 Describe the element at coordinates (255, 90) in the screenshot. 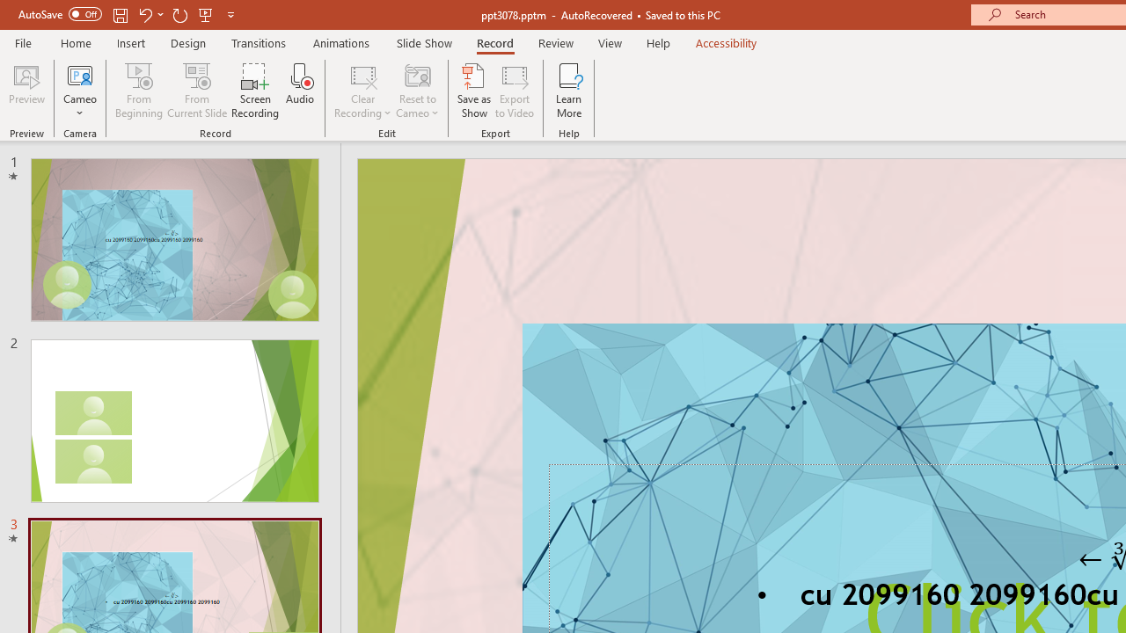

I see `Screen Recording` at that location.